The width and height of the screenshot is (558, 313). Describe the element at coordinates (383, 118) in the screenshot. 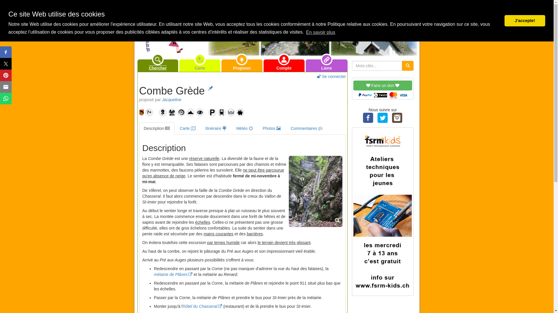

I see `Suivre balades-en-famille.ch sur twitter` at that location.